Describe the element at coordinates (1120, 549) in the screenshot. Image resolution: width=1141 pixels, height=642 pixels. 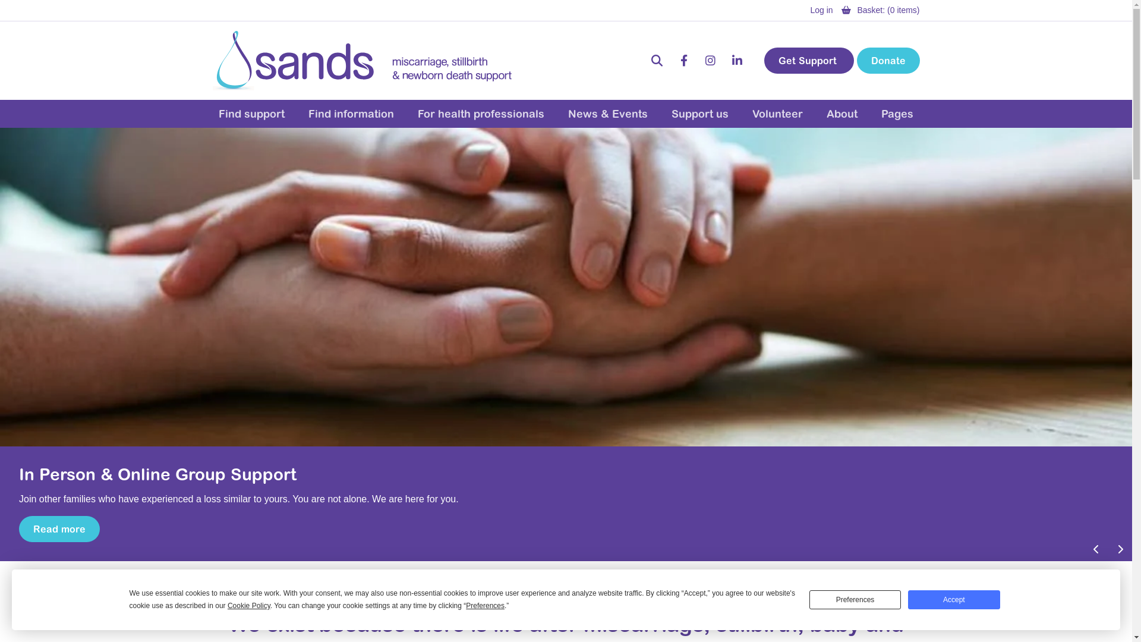
I see `Next` at that location.